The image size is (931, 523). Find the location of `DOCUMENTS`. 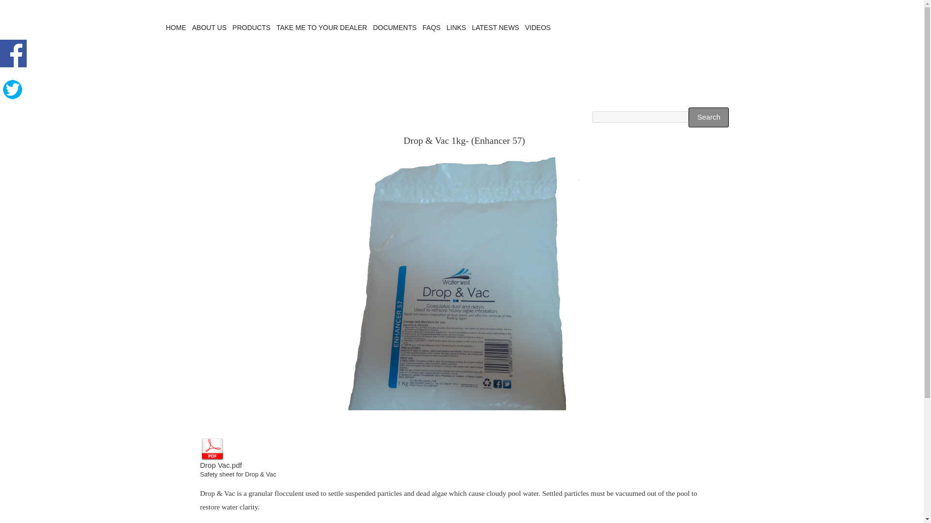

DOCUMENTS is located at coordinates (395, 28).